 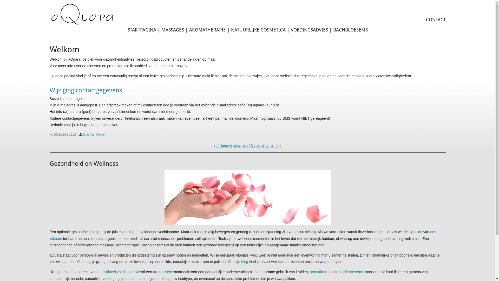 I want to click on CONTACT, so click(x=436, y=20).